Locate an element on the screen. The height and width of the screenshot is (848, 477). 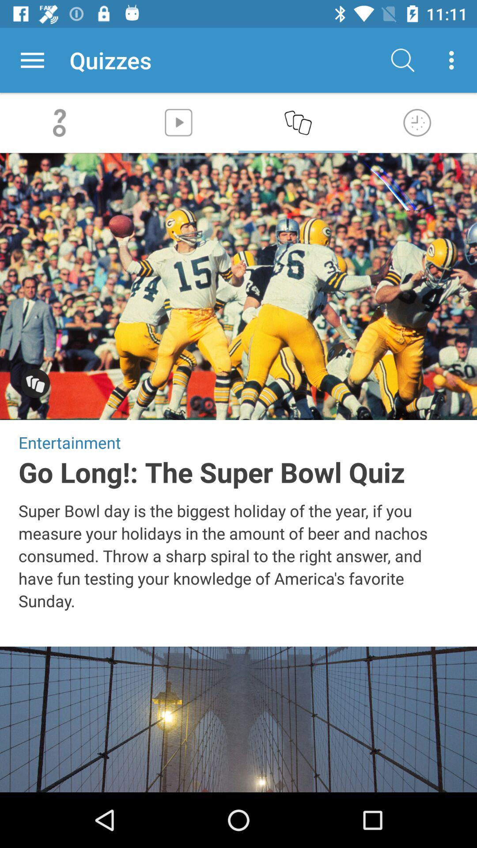
launch the app next to quizzes is located at coordinates (32, 60).